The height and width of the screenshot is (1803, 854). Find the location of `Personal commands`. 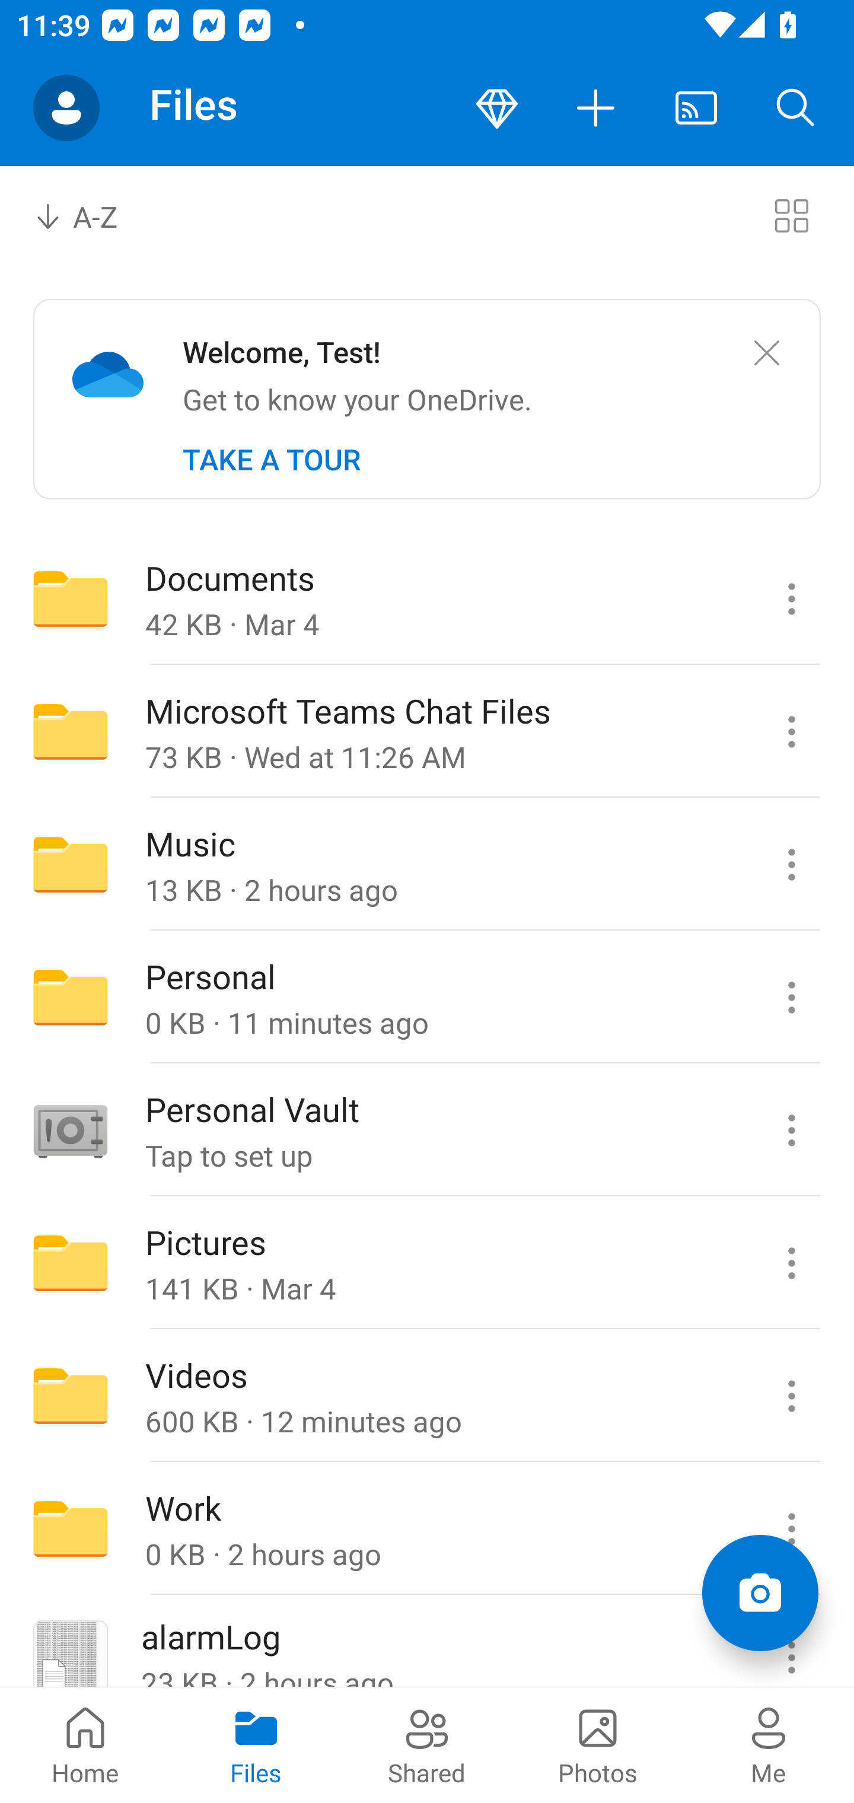

Personal commands is located at coordinates (791, 996).